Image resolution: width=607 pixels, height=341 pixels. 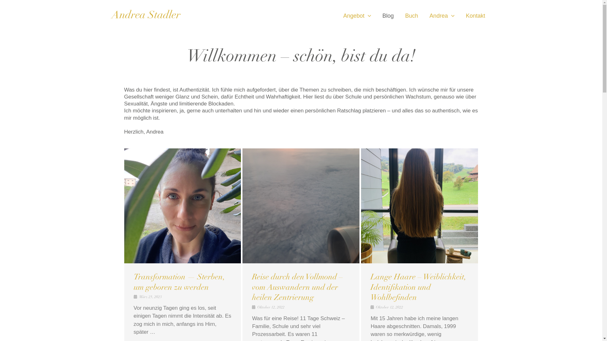 What do you see at coordinates (475, 16) in the screenshot?
I see `Kontakt` at bounding box center [475, 16].